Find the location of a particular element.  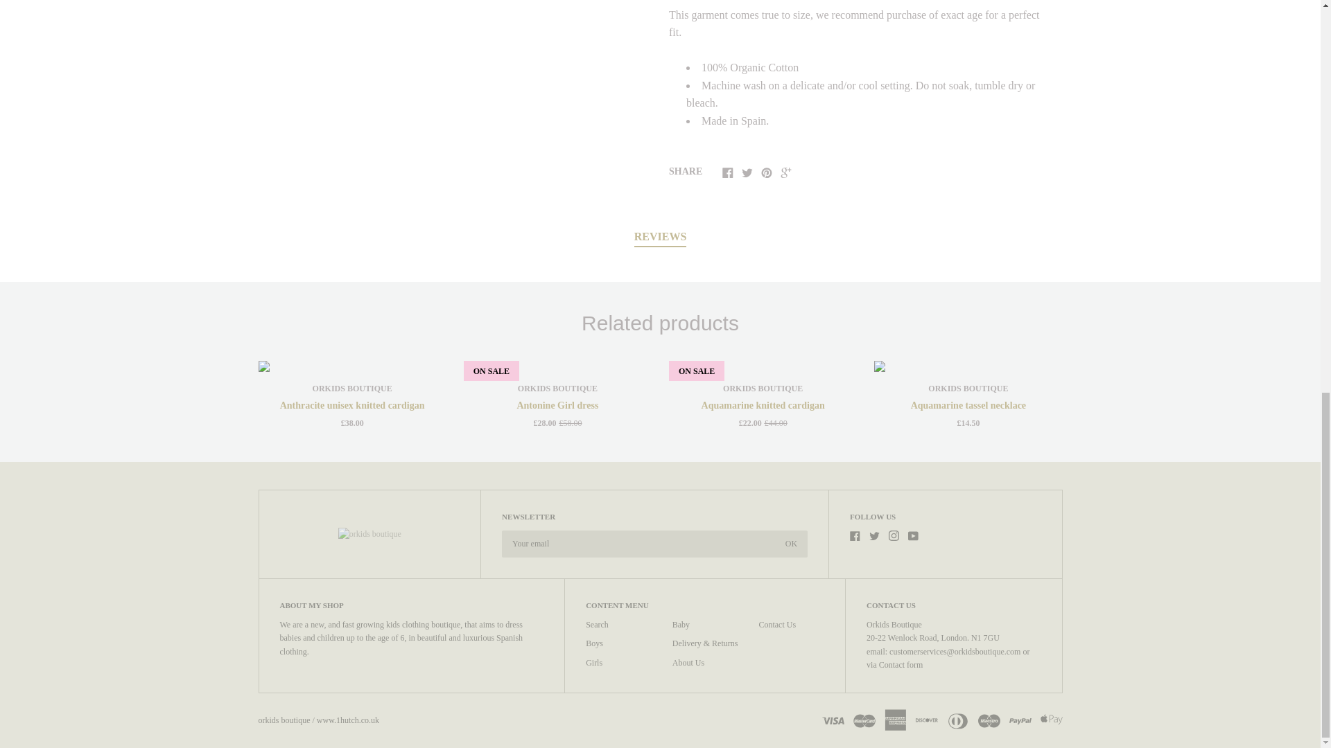

MasterCard is located at coordinates (864, 719).